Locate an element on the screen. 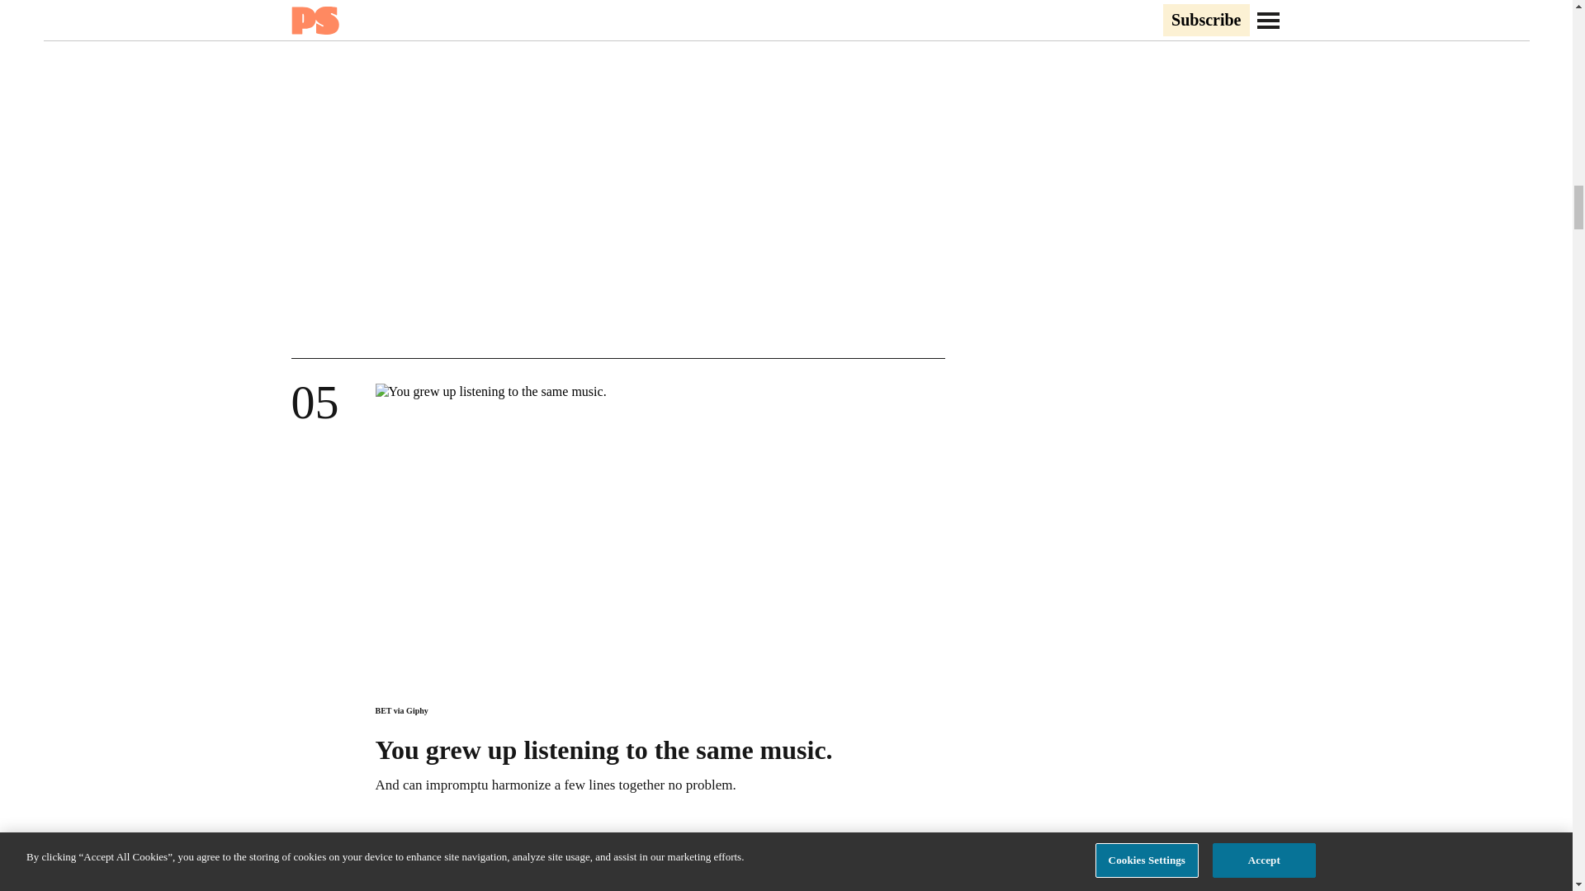  BET via Giphy is located at coordinates (401, 711).